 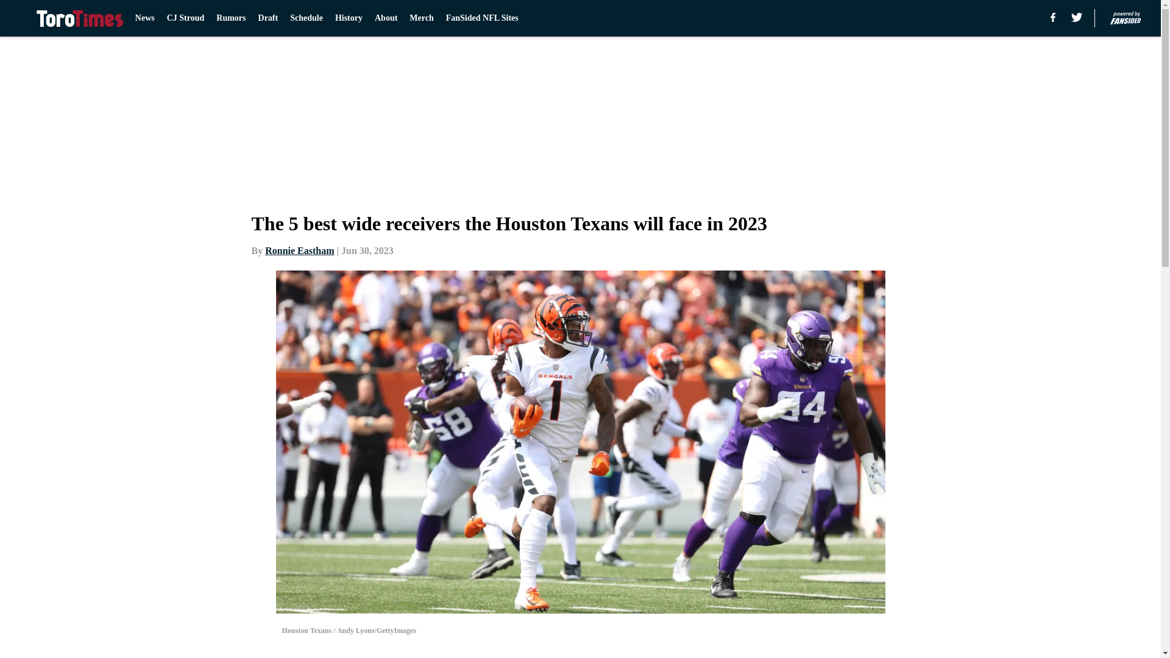 What do you see at coordinates (268, 18) in the screenshot?
I see `Draft` at bounding box center [268, 18].